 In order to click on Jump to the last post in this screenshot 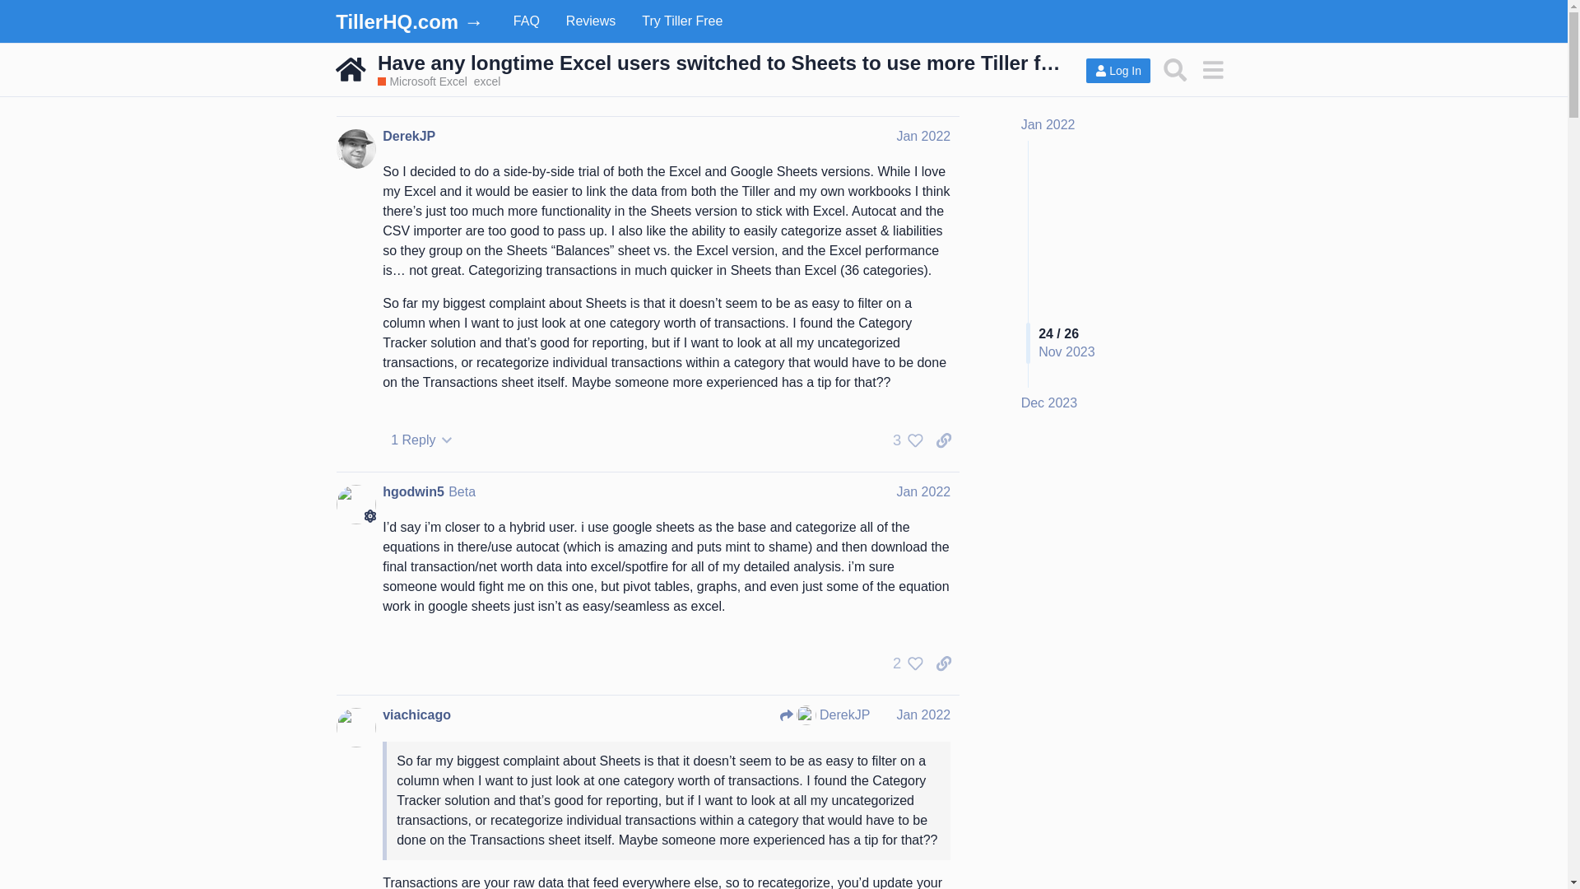, I will do `click(1048, 402)`.